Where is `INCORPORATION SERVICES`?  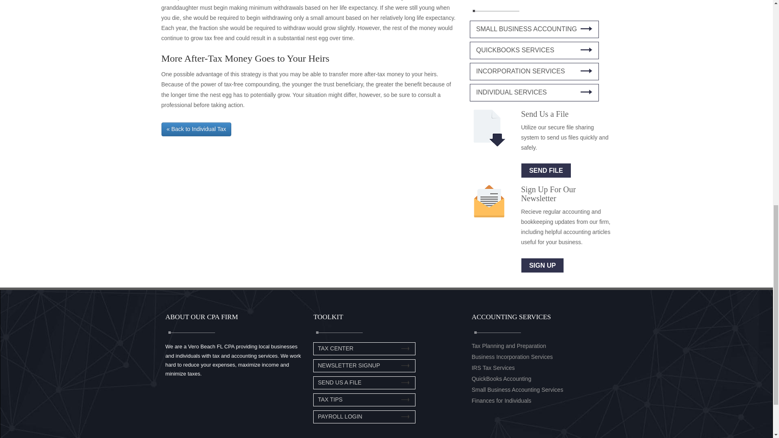
INCORPORATION SERVICES is located at coordinates (534, 71).